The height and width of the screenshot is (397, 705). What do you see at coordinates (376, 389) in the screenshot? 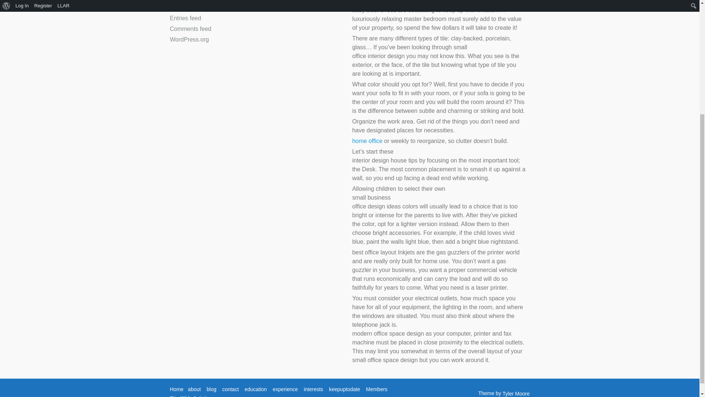
I see `Members` at bounding box center [376, 389].